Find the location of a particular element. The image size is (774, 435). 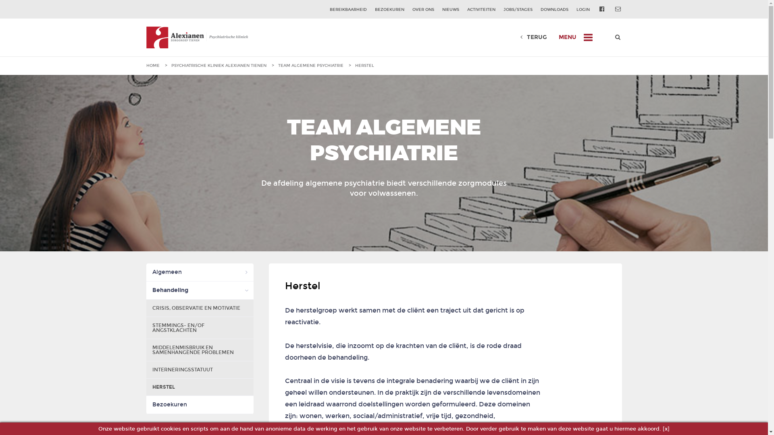

OVER ONS is located at coordinates (423, 10).